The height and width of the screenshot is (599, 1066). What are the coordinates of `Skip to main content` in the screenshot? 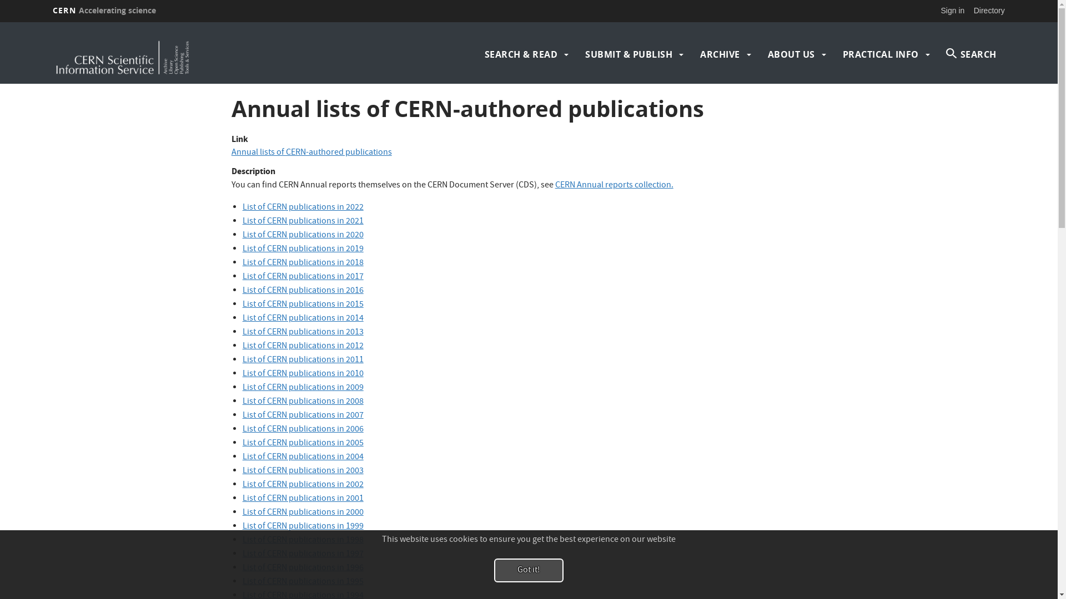 It's located at (0, 22).